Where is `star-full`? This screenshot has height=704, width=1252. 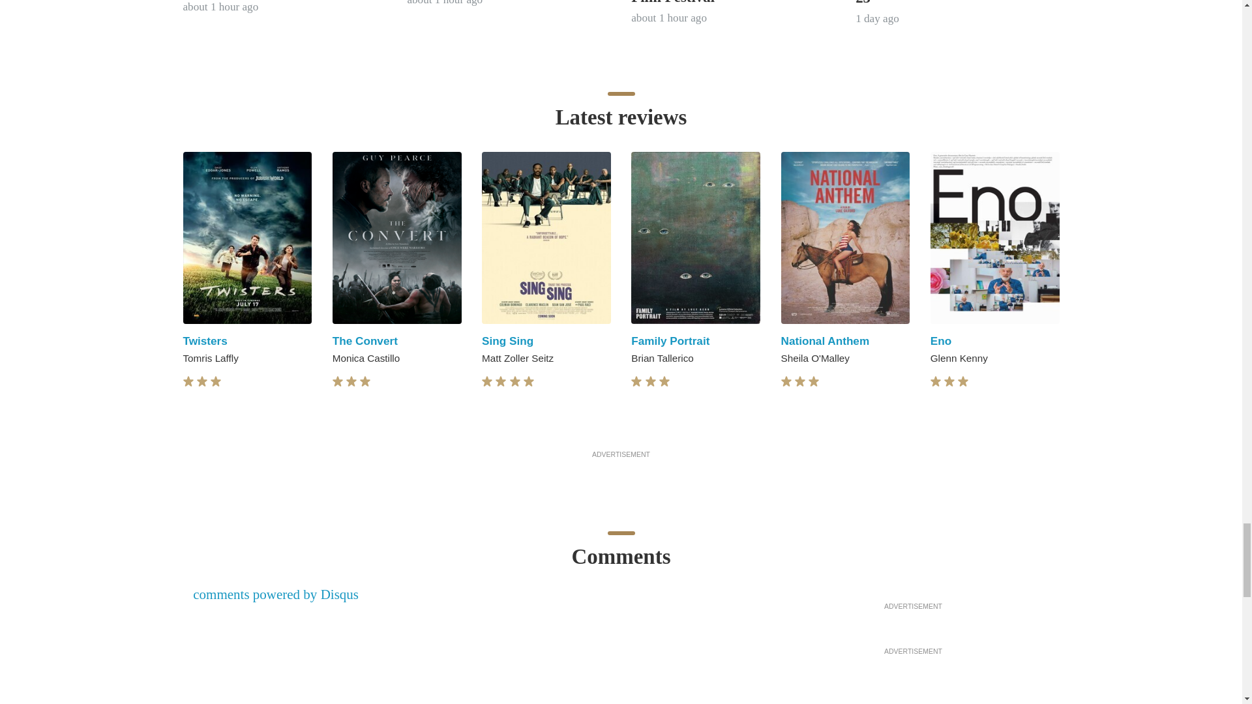 star-full is located at coordinates (188, 381).